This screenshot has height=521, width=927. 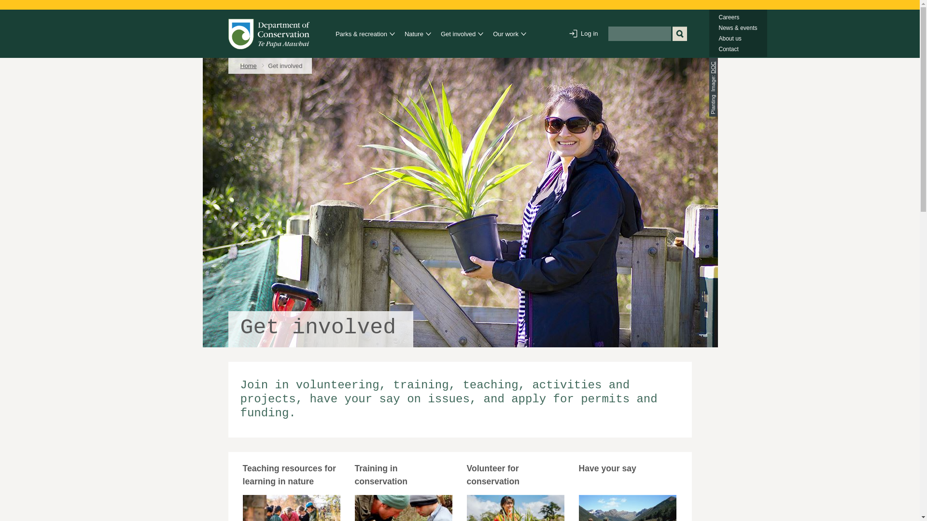 I want to click on Nature, so click(x=415, y=34).